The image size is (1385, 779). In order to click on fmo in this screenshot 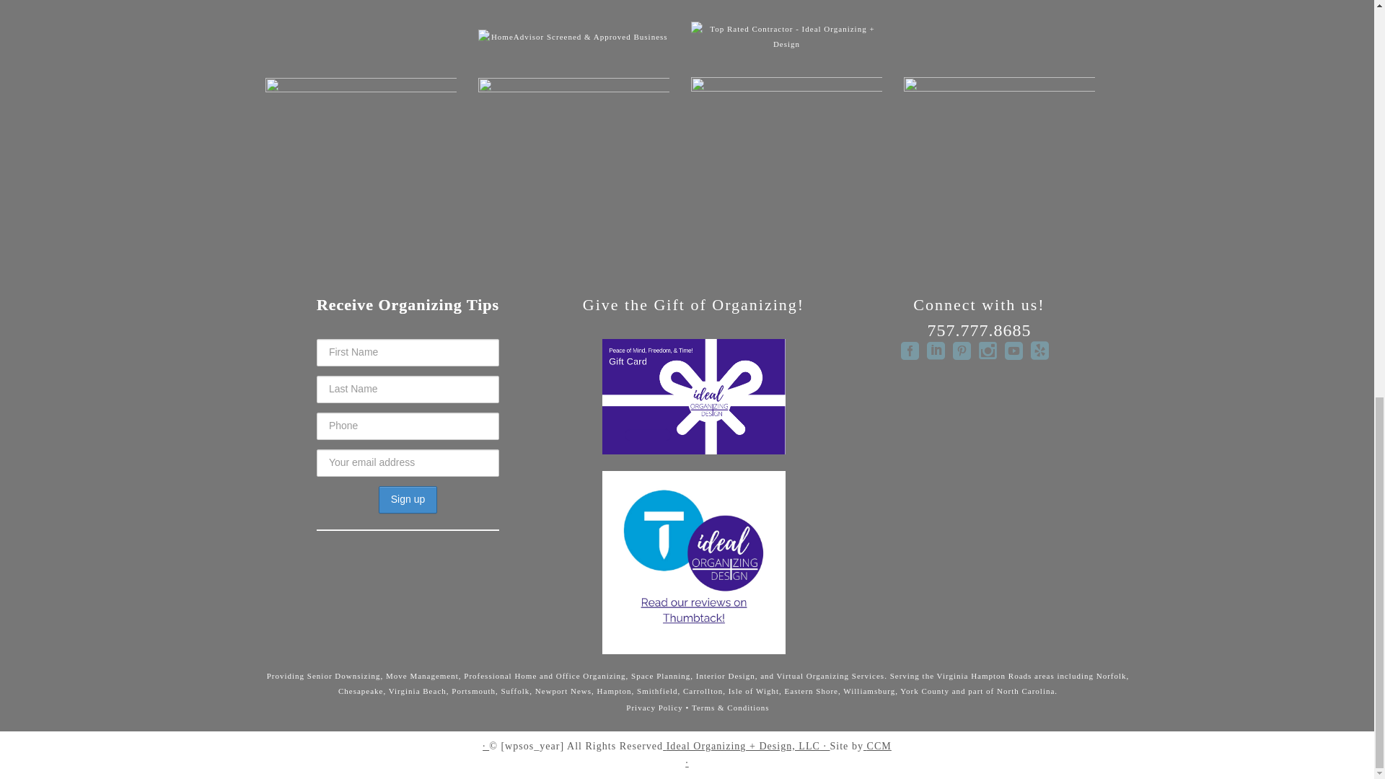, I will do `click(1000, 161)`.